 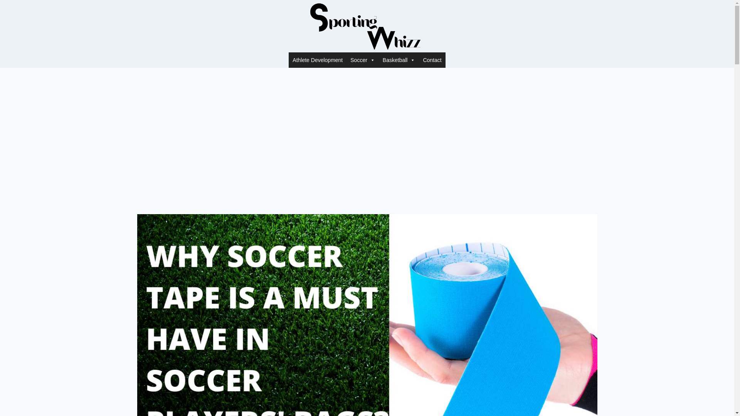 What do you see at coordinates (317, 60) in the screenshot?
I see `Athlete Development` at bounding box center [317, 60].